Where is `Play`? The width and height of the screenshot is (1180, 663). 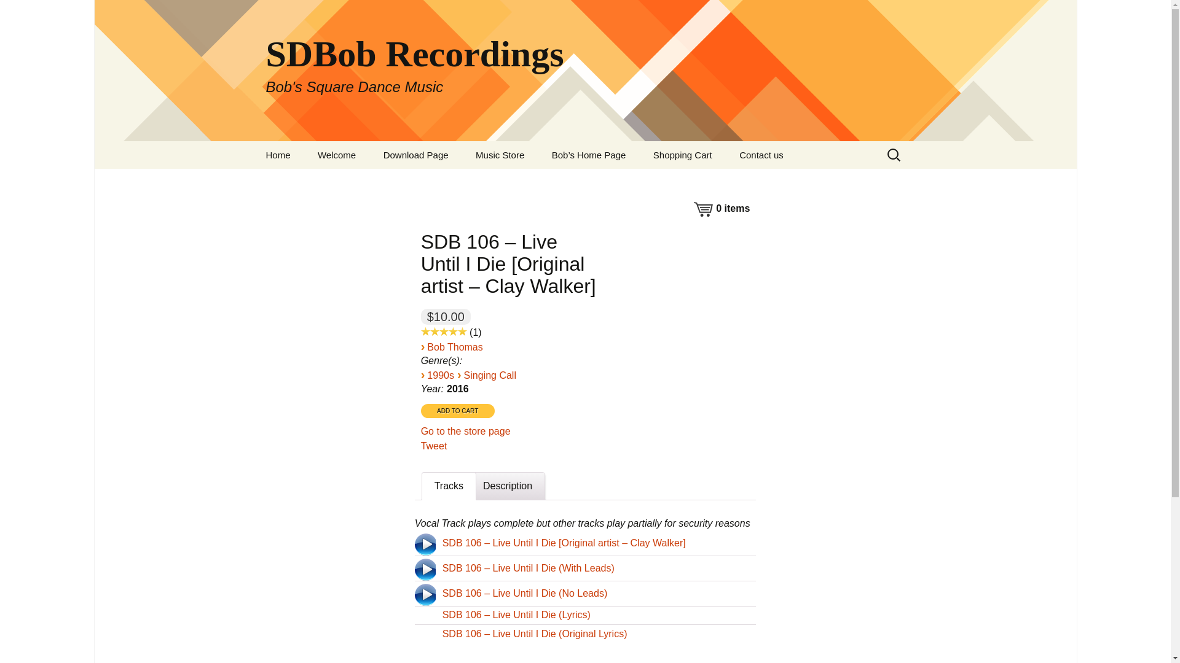 Play is located at coordinates (424, 545).